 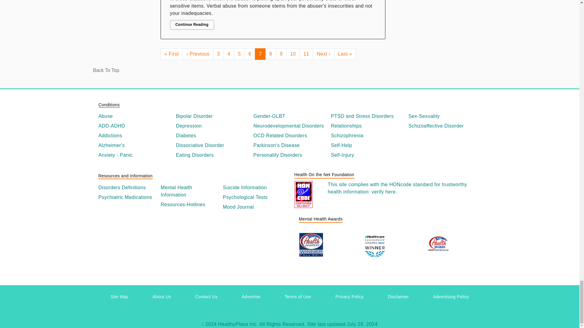 I want to click on Go to page 3, so click(x=218, y=54).